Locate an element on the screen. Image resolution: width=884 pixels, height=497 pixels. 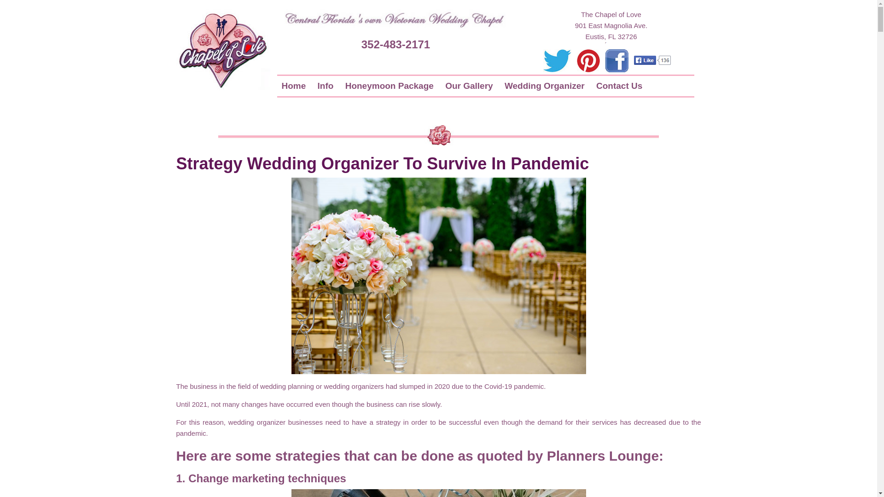
Our Gallery is located at coordinates (469, 86).